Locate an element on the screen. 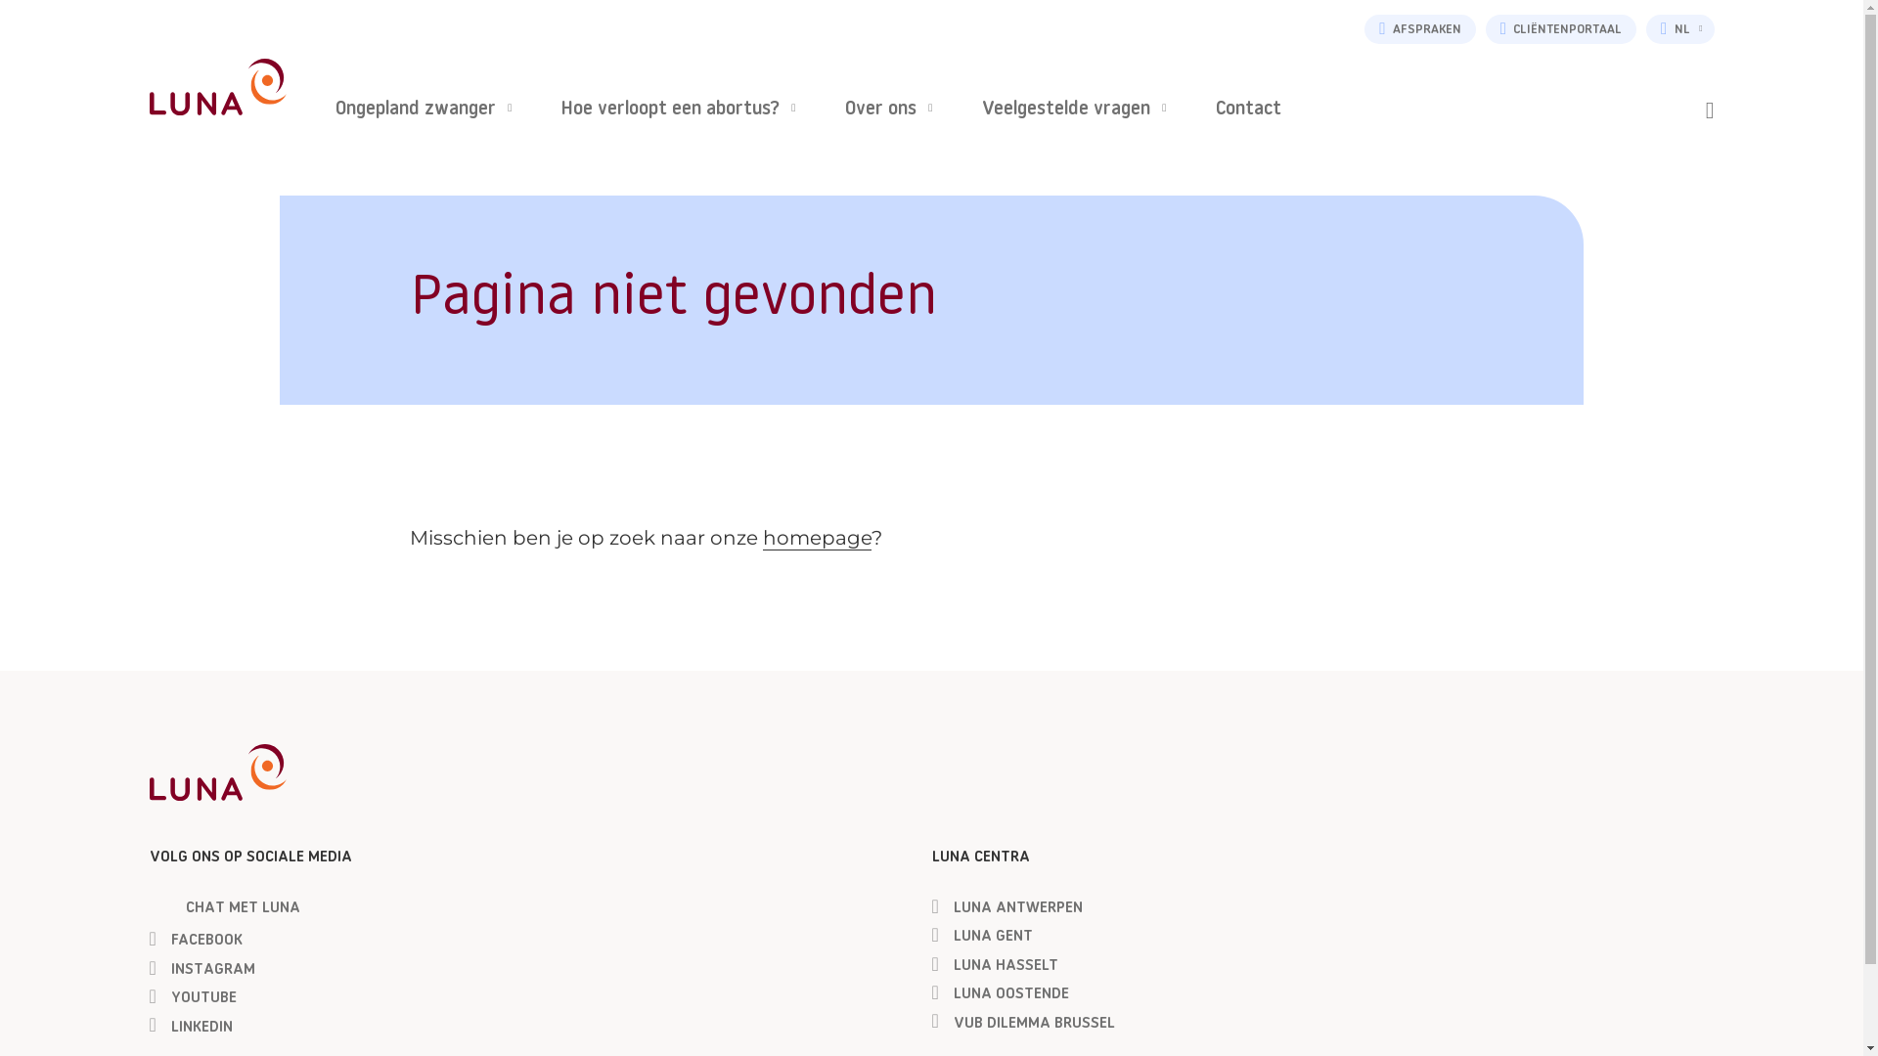  YOUTUBE is located at coordinates (192, 999).